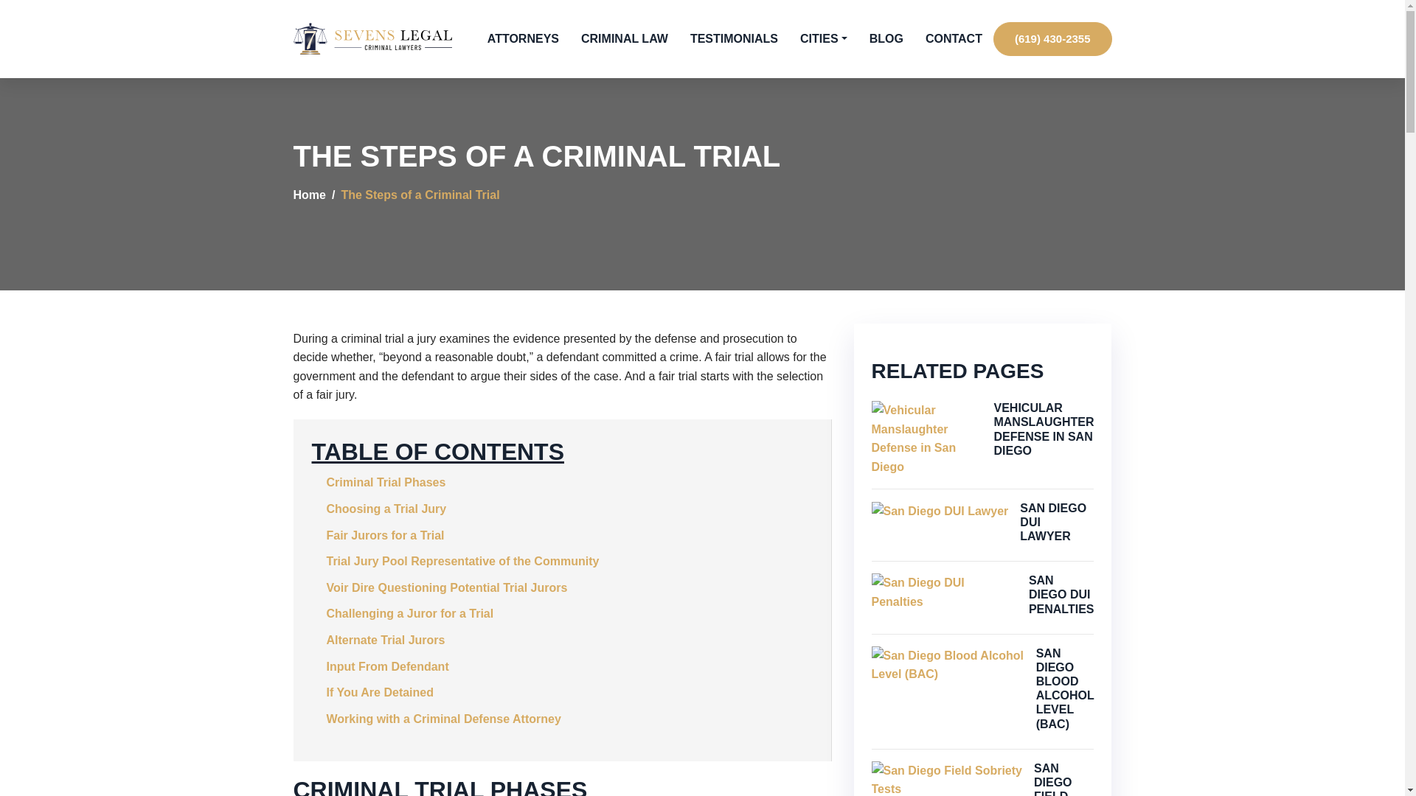  What do you see at coordinates (379, 692) in the screenshot?
I see `If You Are Detained` at bounding box center [379, 692].